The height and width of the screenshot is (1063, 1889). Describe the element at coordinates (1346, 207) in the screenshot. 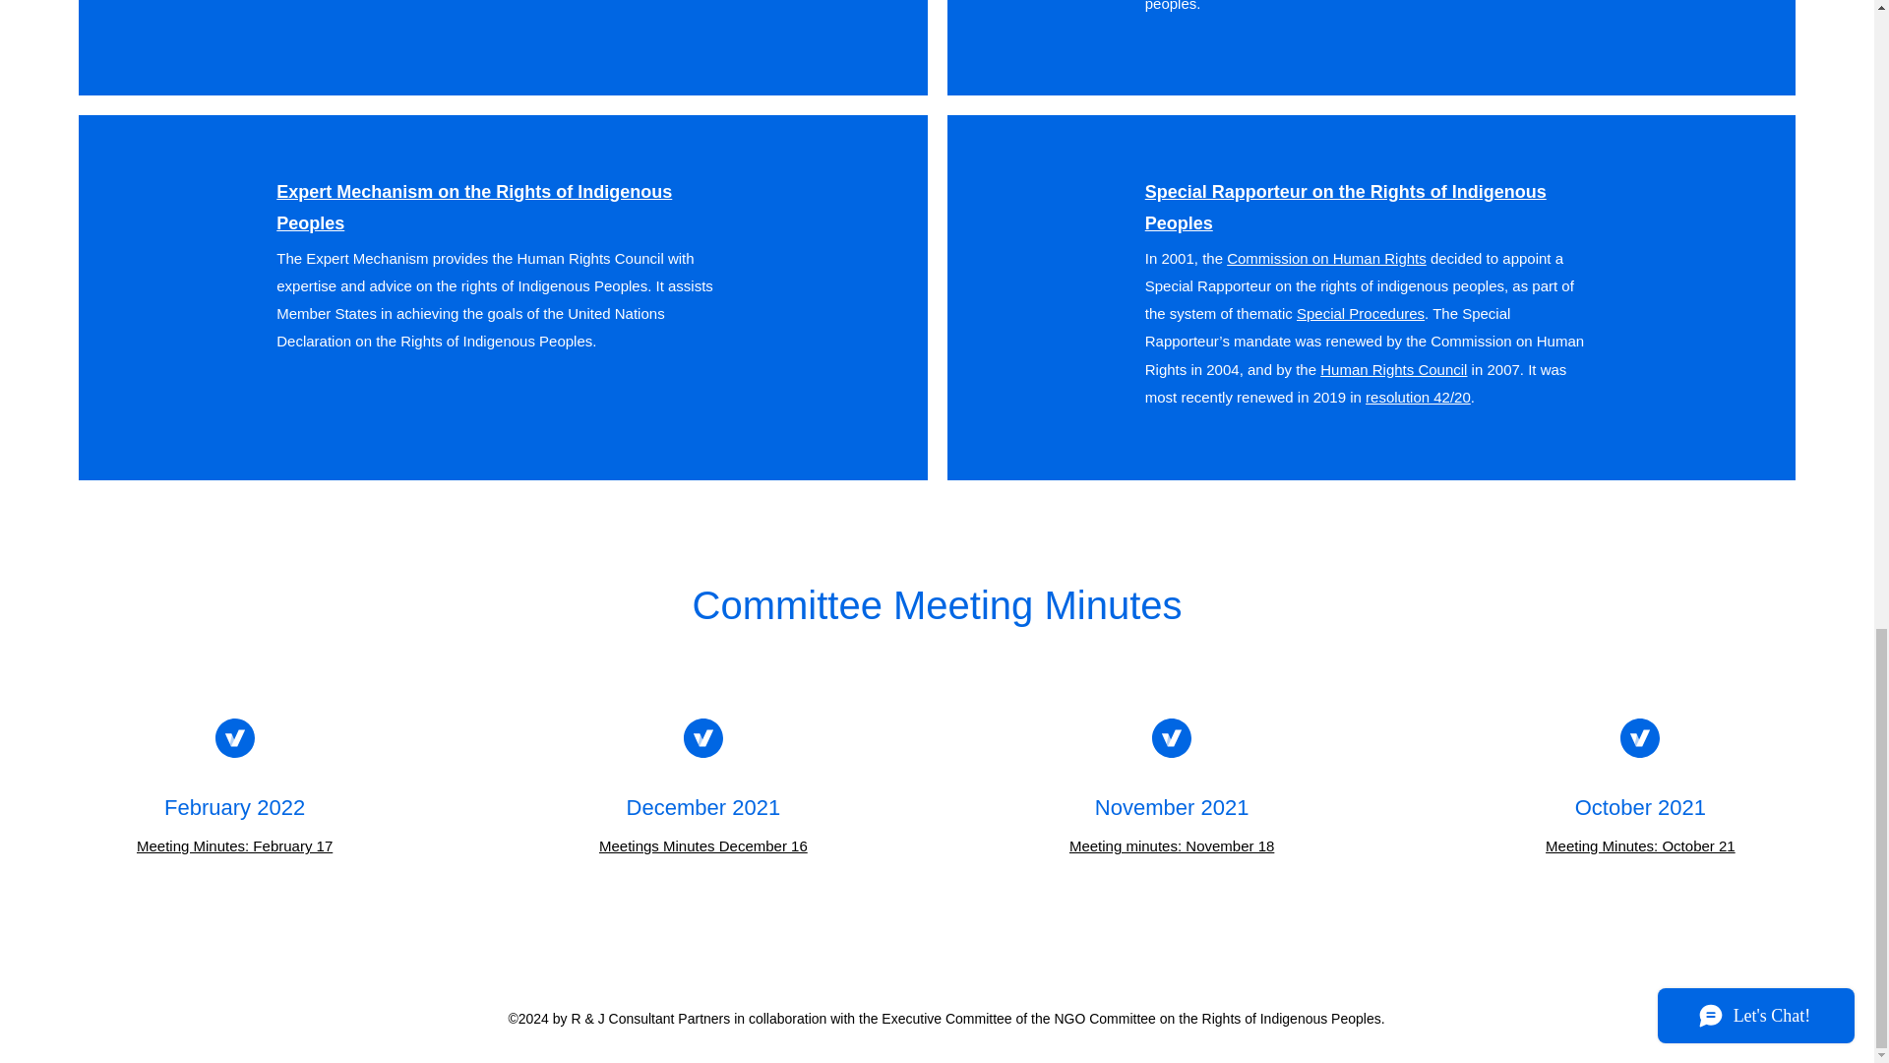

I see `Special Rapporteur on the Rights of Indigenous Peoples` at that location.